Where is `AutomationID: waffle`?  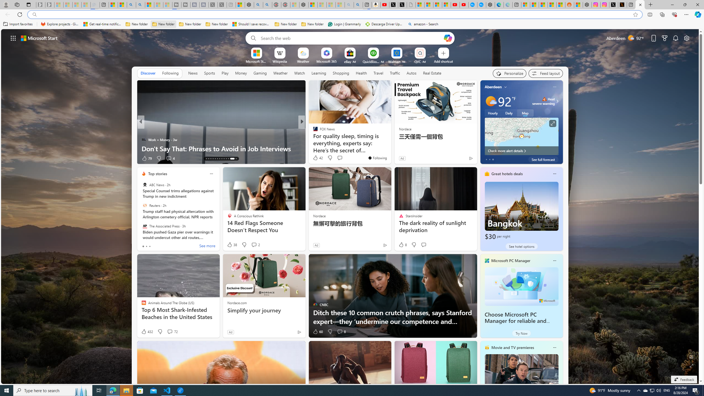
AutomationID: waffle is located at coordinates (13, 38).